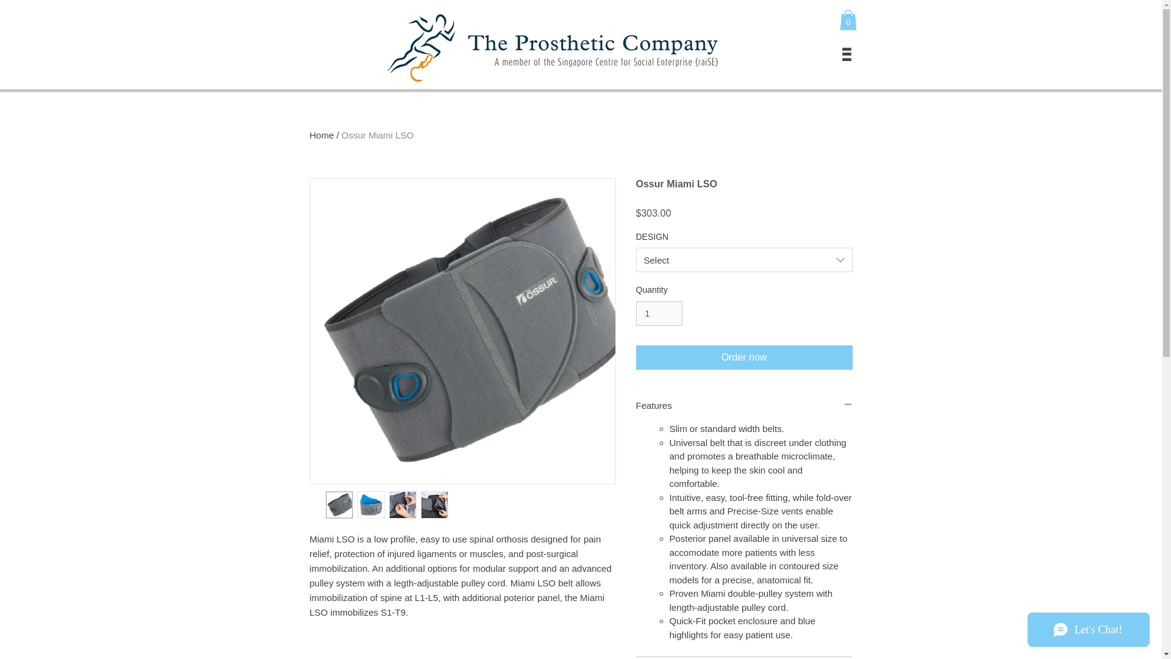 The height and width of the screenshot is (659, 1171). Describe the element at coordinates (659, 314) in the screenshot. I see `1` at that location.